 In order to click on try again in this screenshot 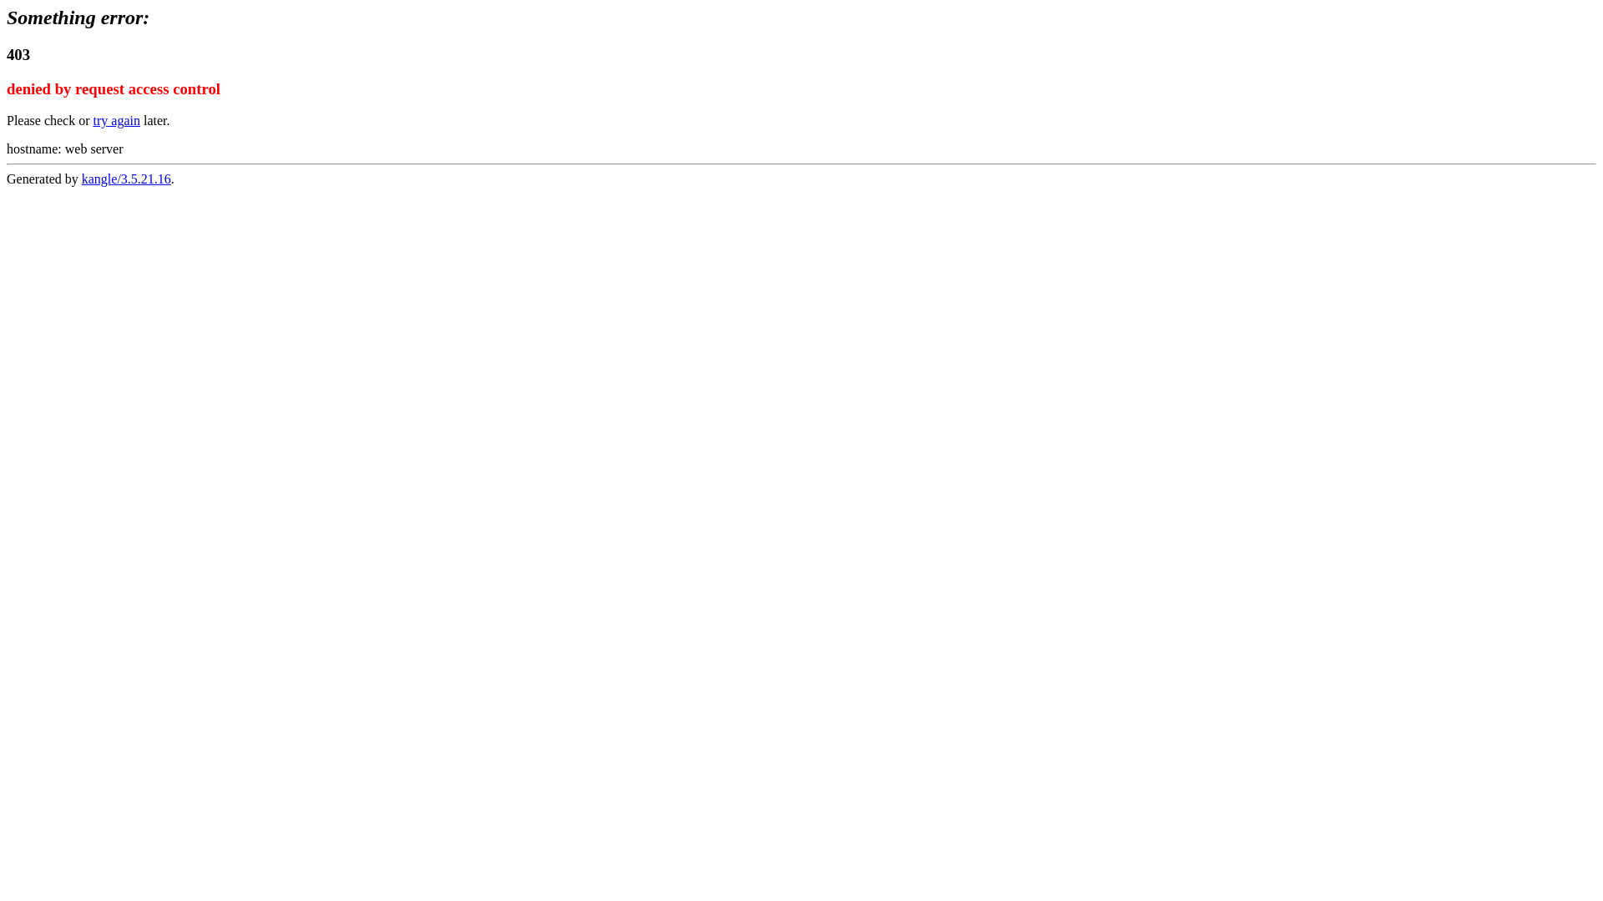, I will do `click(117, 120)`.